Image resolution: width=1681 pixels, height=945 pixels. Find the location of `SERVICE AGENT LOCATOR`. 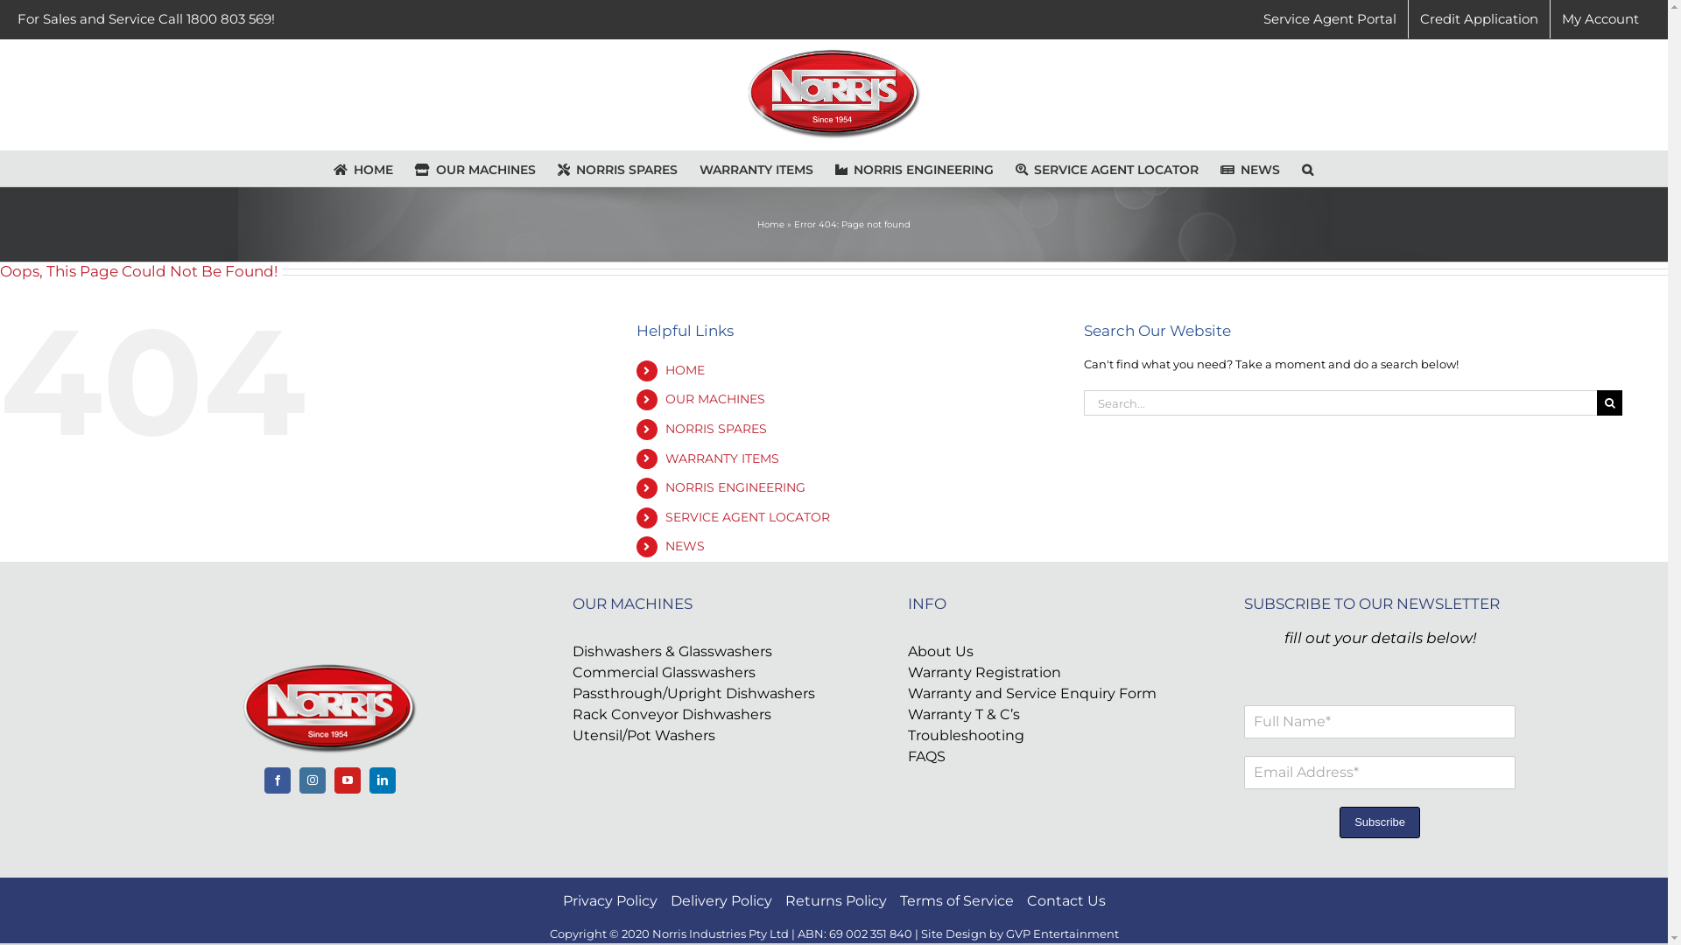

SERVICE AGENT LOCATOR is located at coordinates (748, 517).